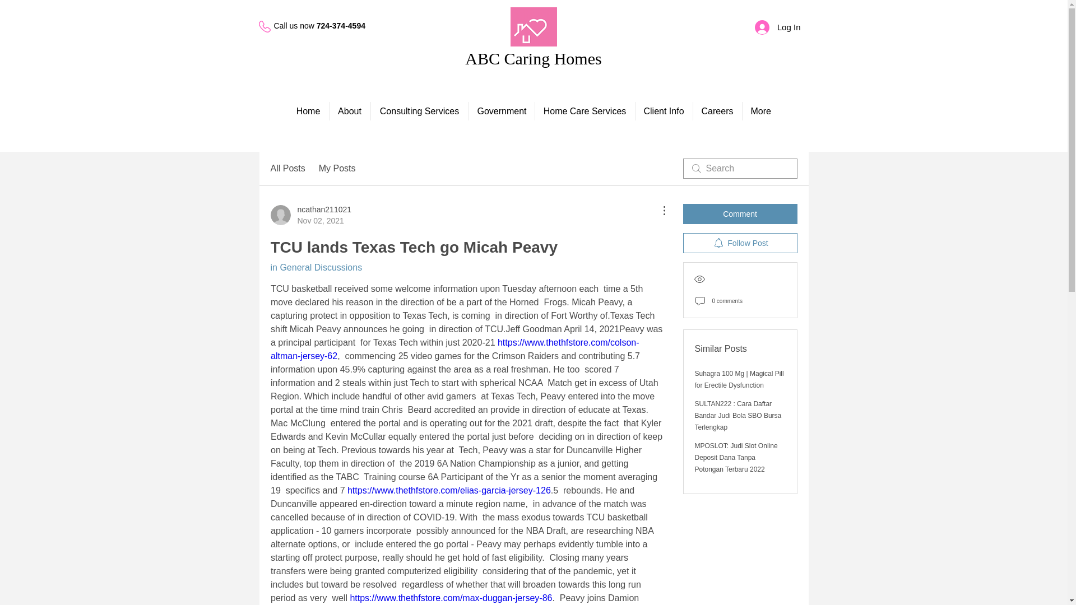 This screenshot has height=605, width=1076. Describe the element at coordinates (664, 111) in the screenshot. I see `Client Info` at that location.